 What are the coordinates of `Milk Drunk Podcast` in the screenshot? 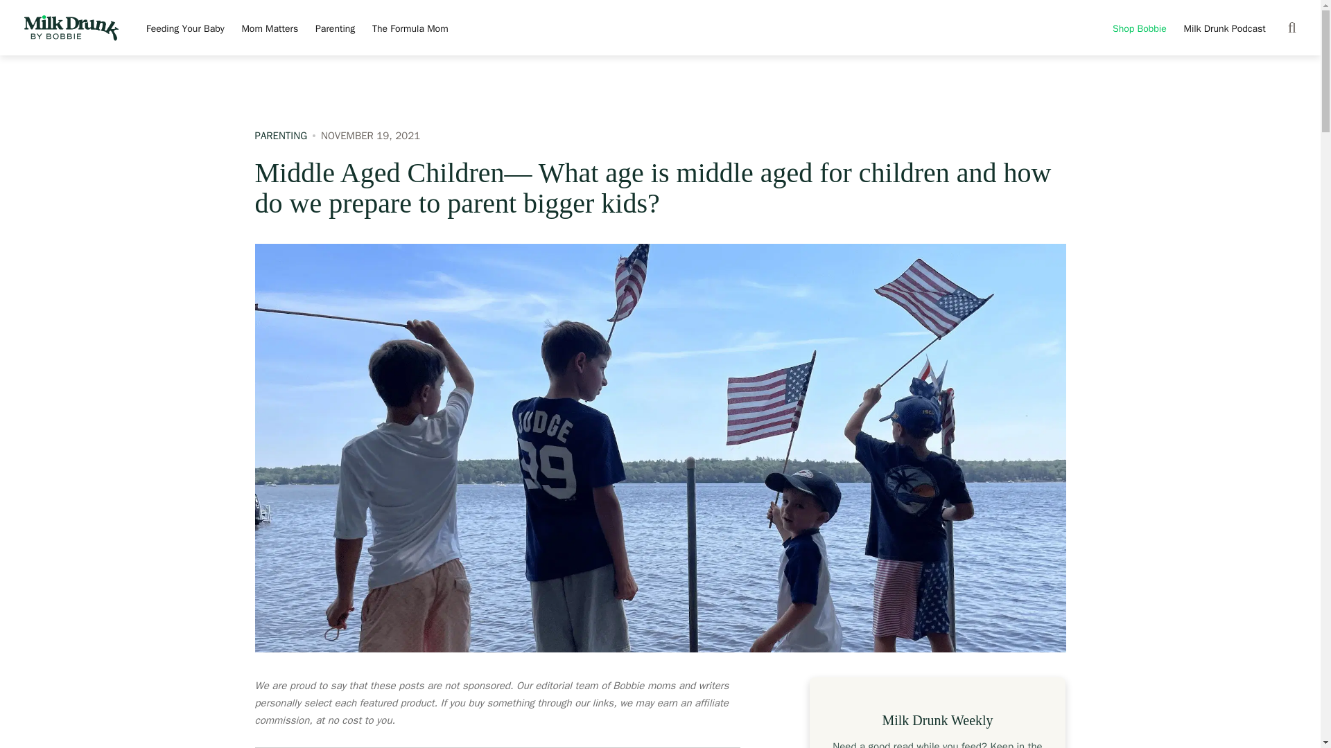 It's located at (1224, 29).